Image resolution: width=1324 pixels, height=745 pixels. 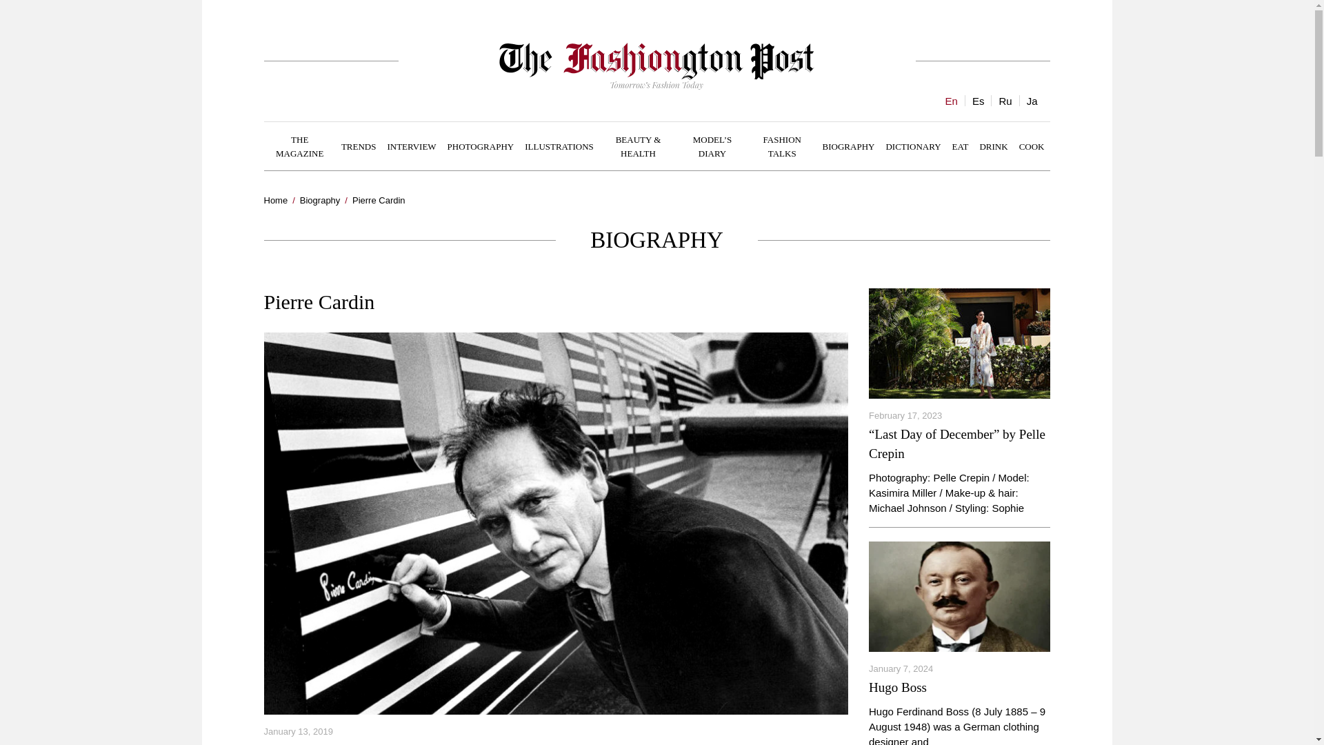 What do you see at coordinates (913, 146) in the screenshot?
I see `DICTIONARY` at bounding box center [913, 146].